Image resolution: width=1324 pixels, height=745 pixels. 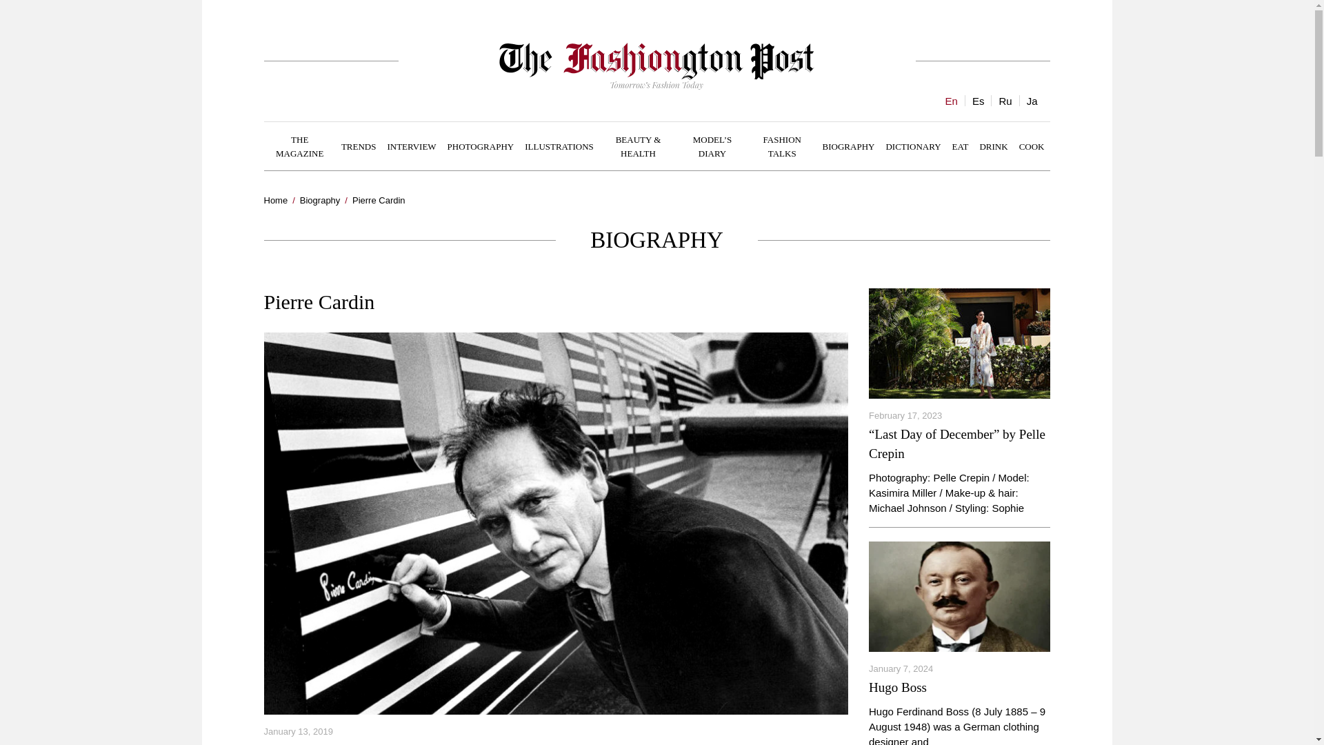 What do you see at coordinates (913, 146) in the screenshot?
I see `DICTIONARY` at bounding box center [913, 146].